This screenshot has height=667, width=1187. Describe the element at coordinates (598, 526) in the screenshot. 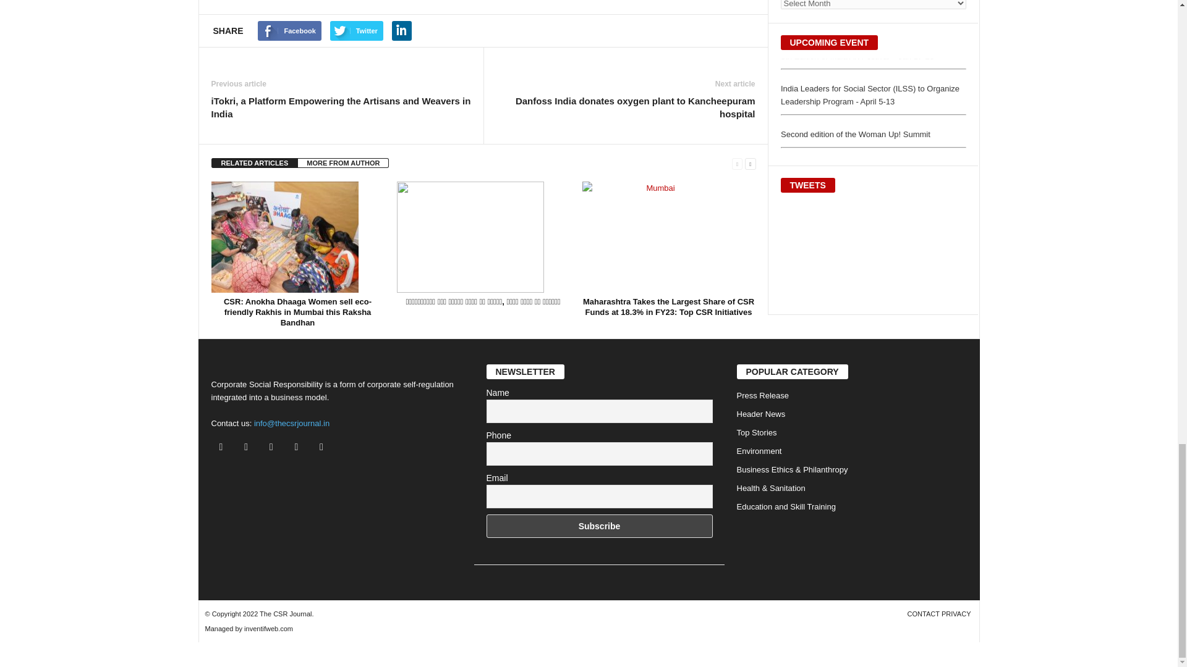

I see `Subscribe` at that location.